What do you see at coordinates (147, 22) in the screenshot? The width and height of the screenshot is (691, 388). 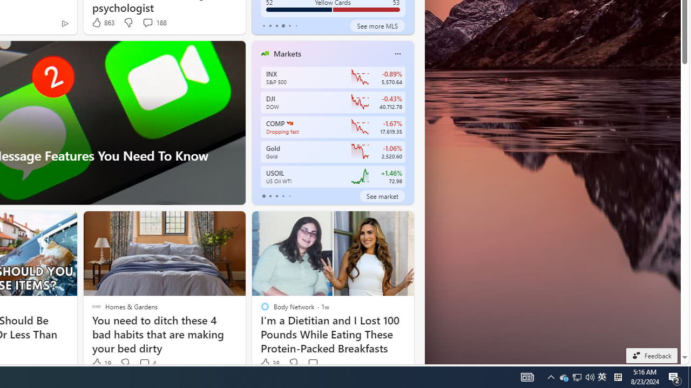 I see `View comments 188 Comment` at bounding box center [147, 22].